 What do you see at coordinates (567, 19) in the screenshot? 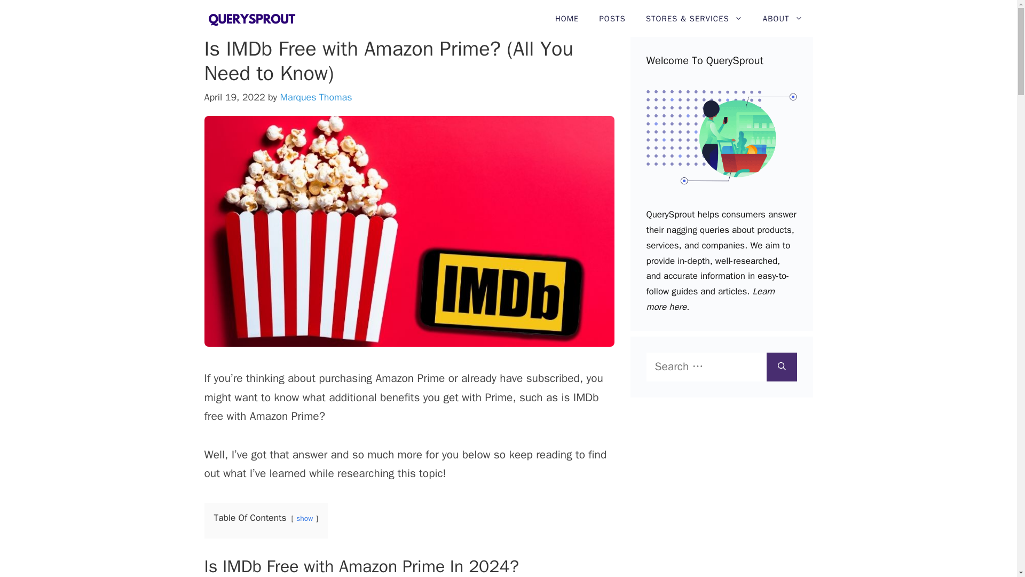
I see `HOME` at bounding box center [567, 19].